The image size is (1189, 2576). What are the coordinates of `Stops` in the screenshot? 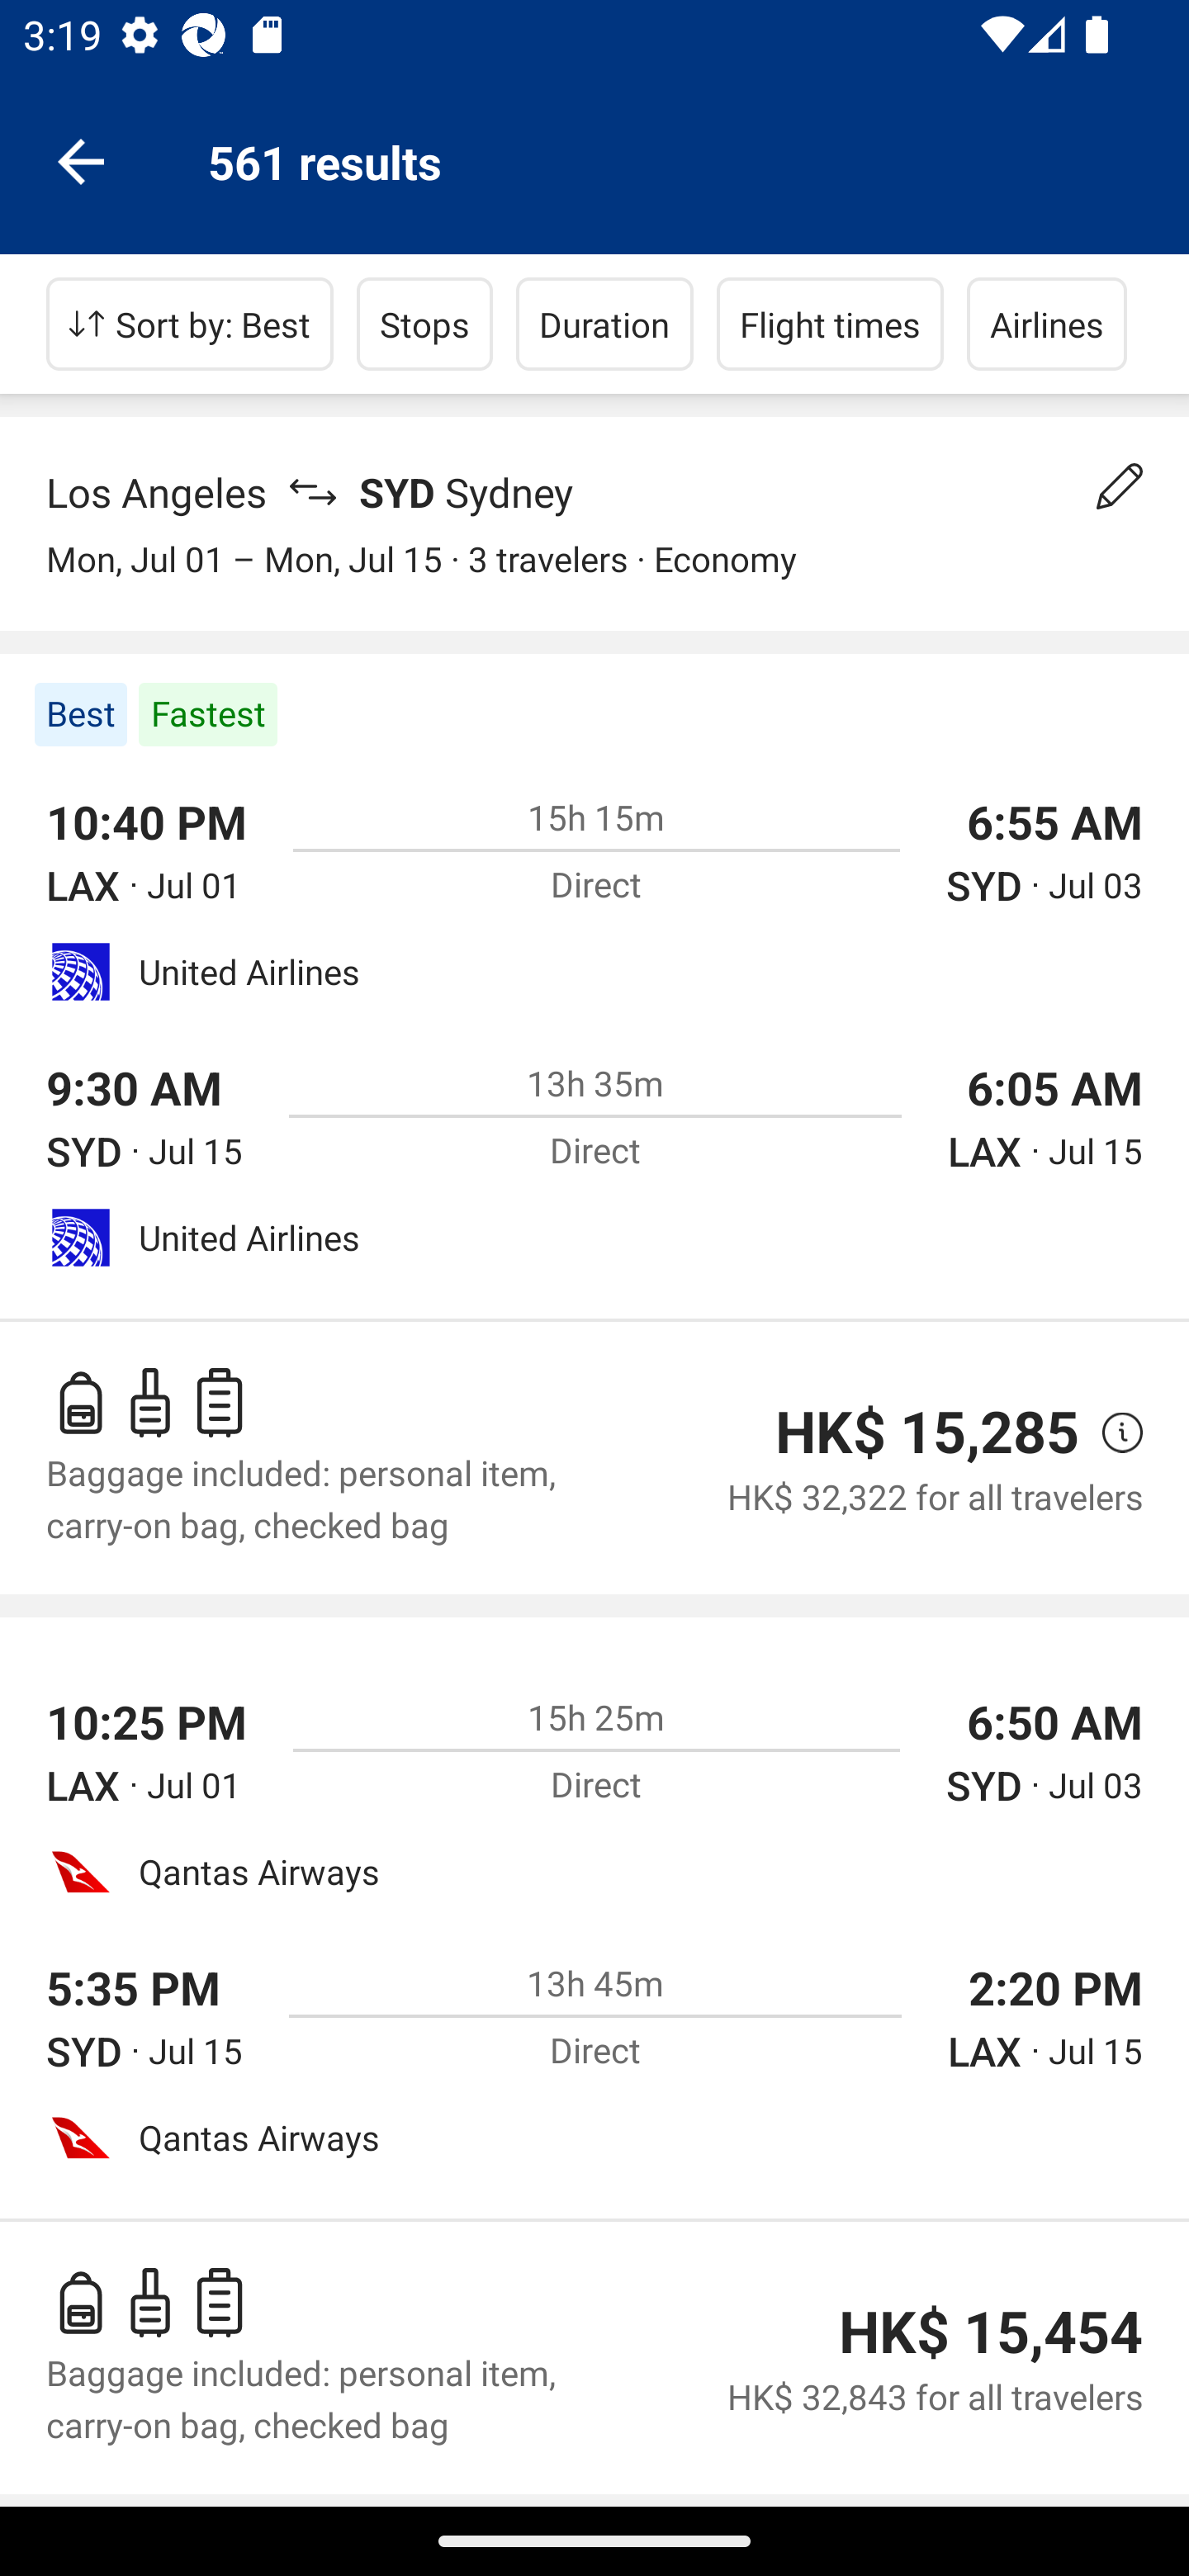 It's located at (424, 324).